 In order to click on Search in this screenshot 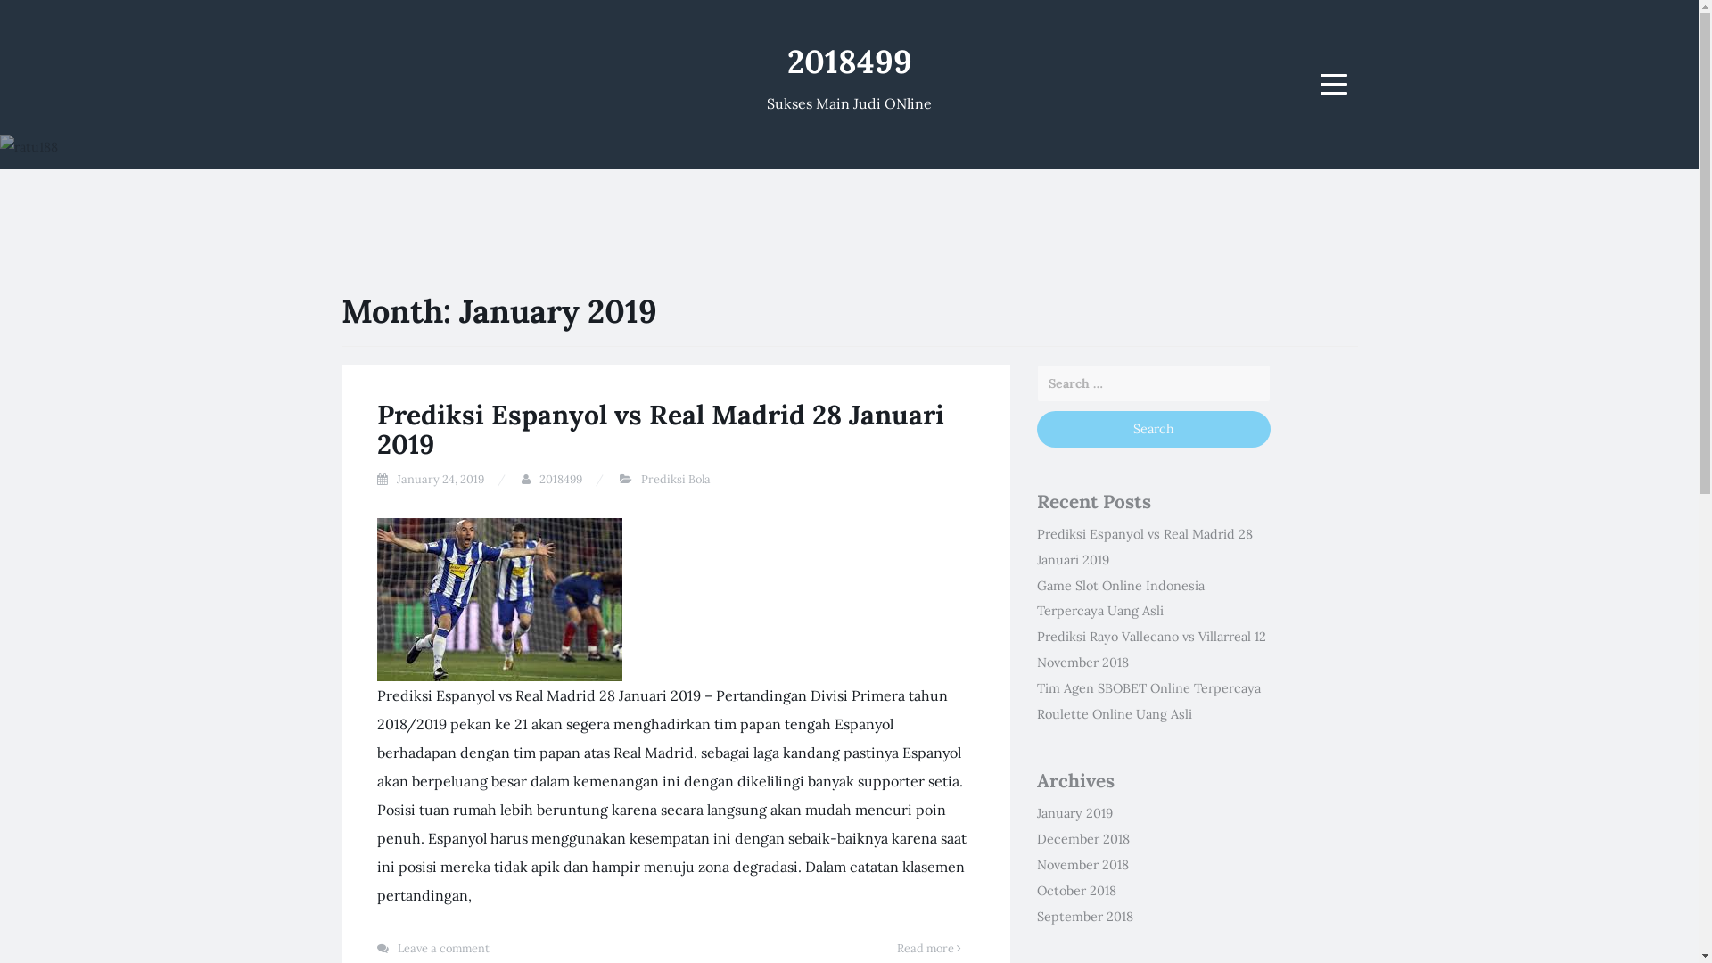, I will do `click(1154, 430)`.